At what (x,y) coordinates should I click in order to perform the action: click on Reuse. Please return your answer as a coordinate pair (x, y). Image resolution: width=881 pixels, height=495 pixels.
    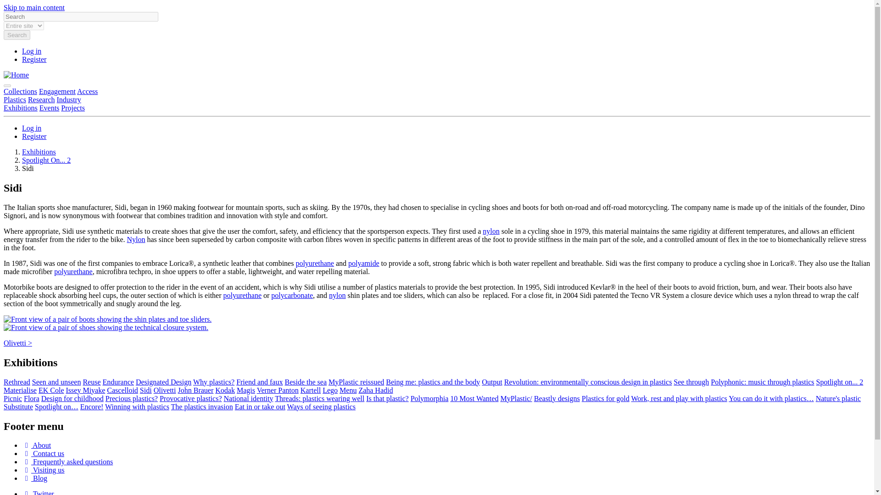
    Looking at the image, I should click on (91, 382).